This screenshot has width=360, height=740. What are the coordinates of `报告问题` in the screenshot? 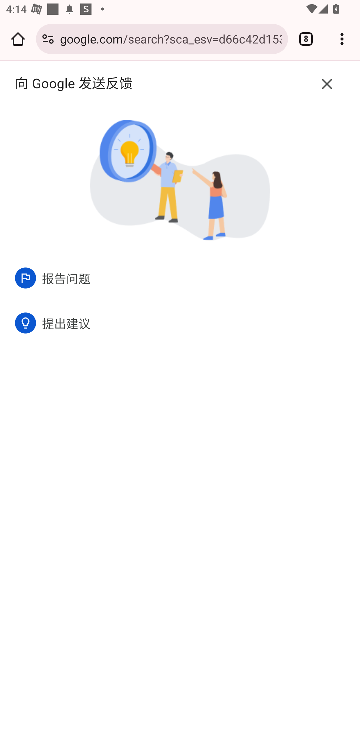 It's located at (180, 278).